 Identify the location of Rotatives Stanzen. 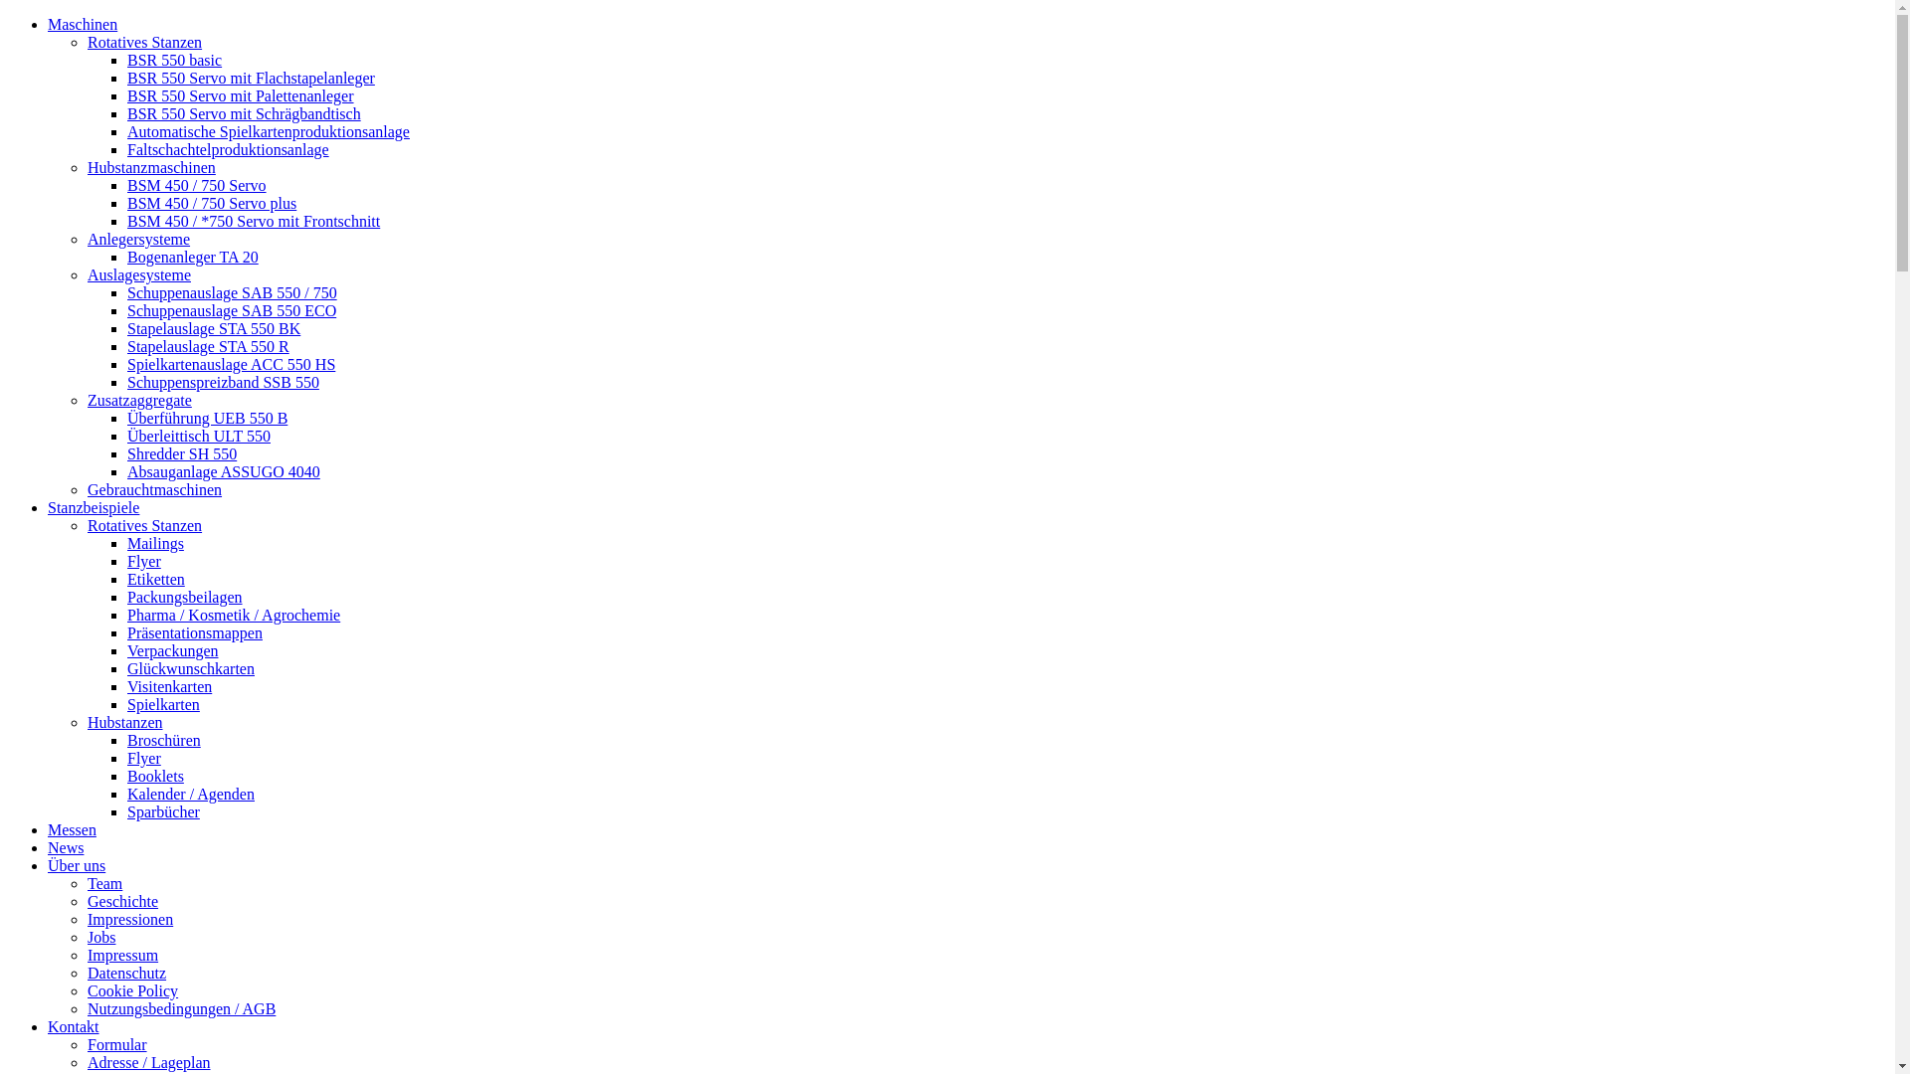
(145, 525).